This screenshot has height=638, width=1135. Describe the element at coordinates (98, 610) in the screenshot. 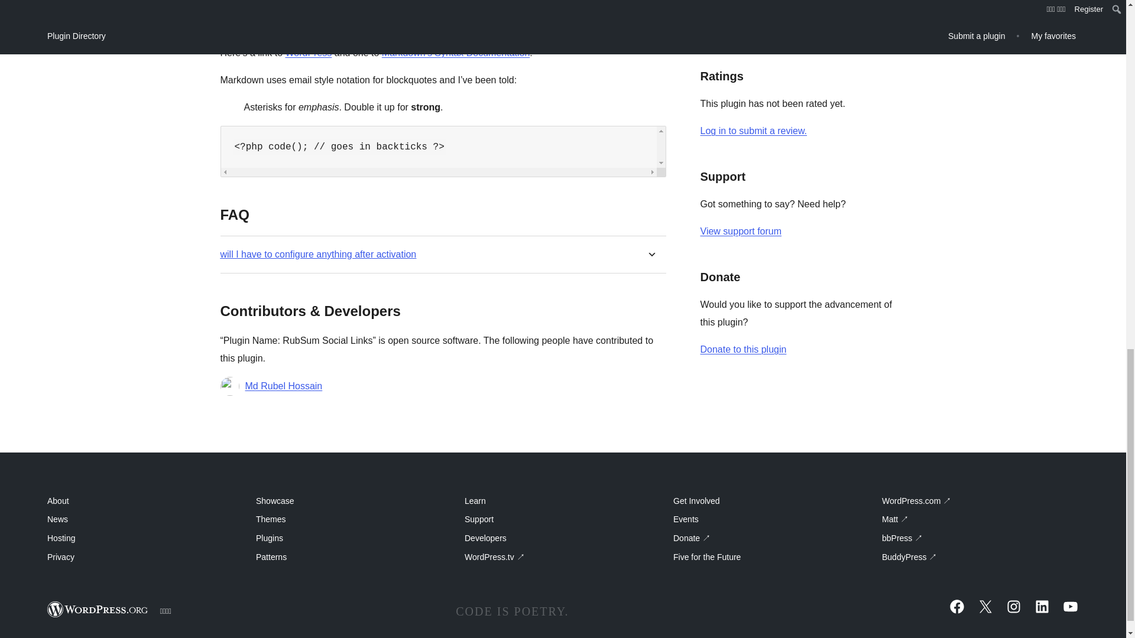

I see `WordPress.org` at that location.